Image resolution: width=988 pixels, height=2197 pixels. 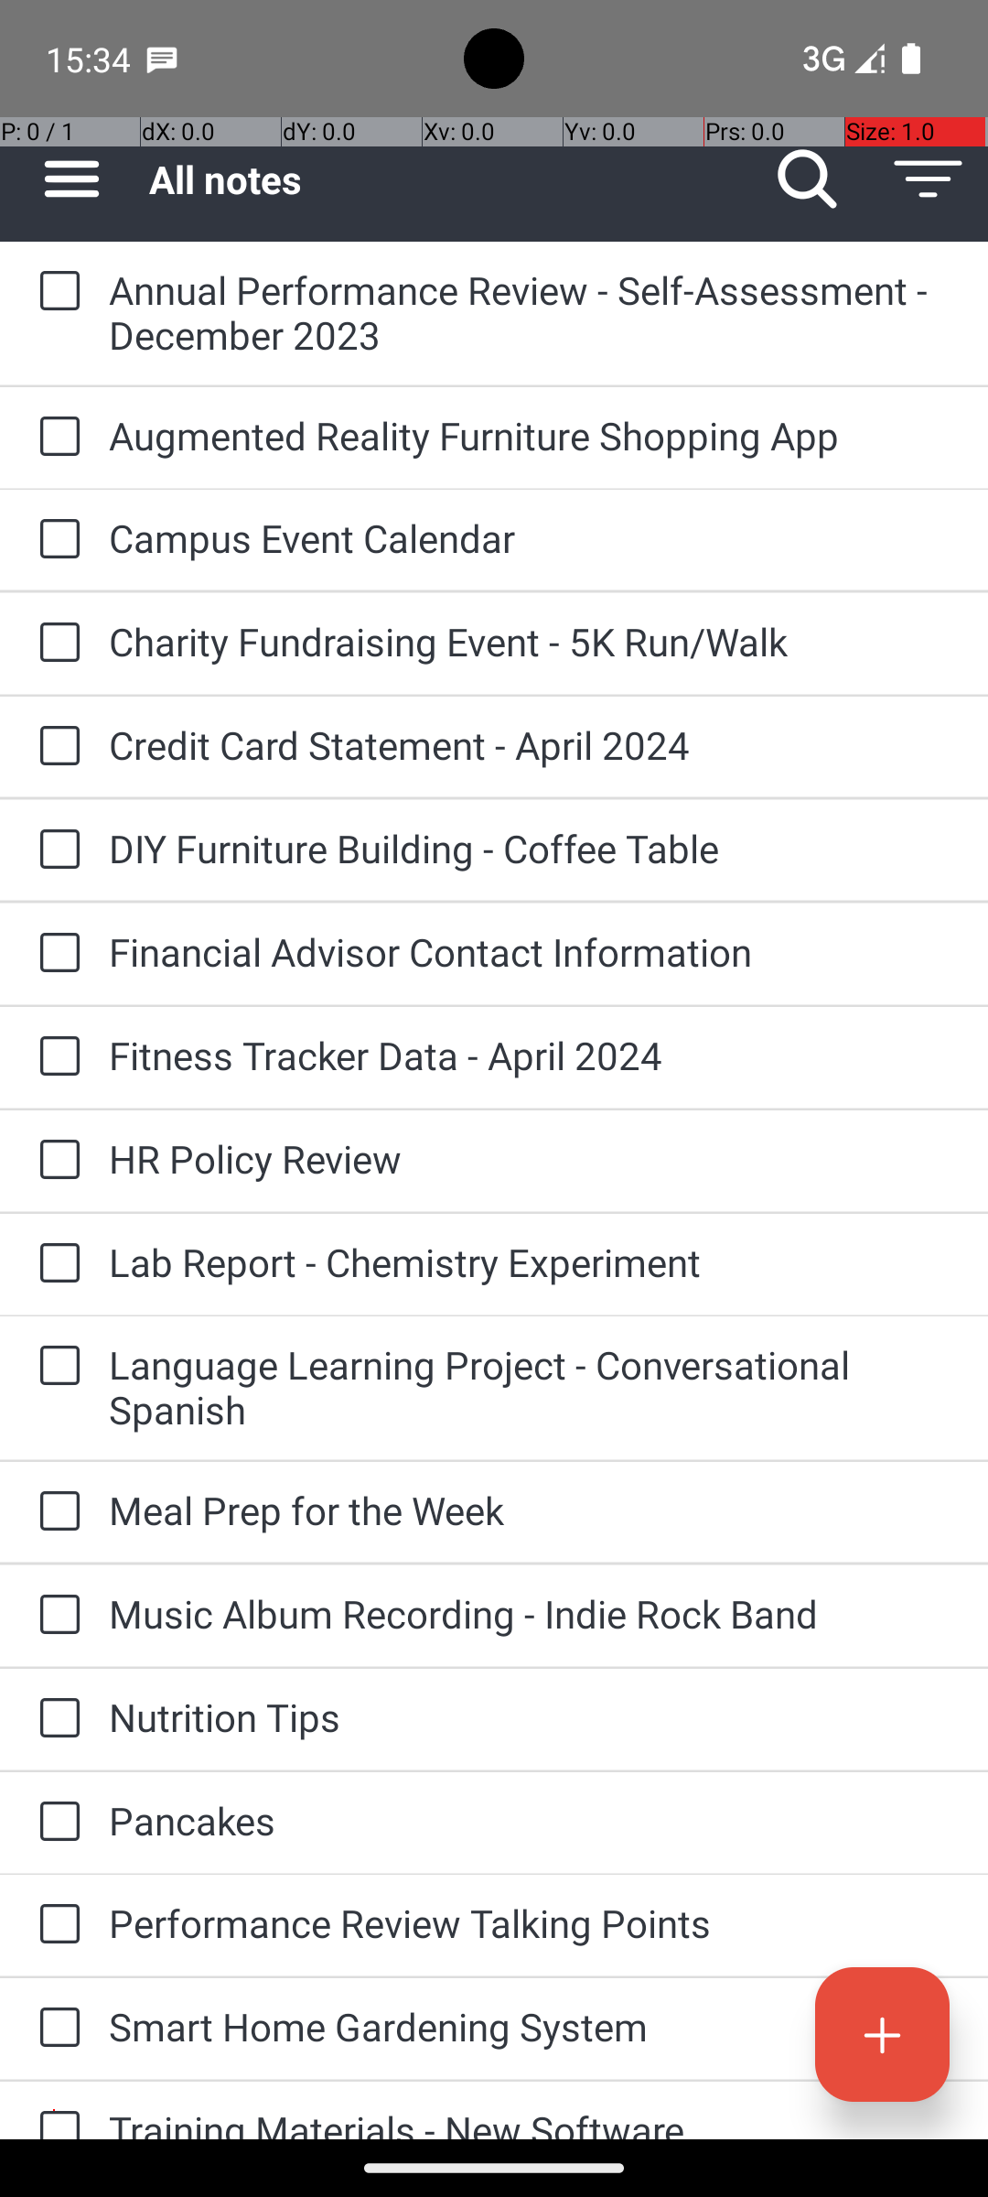 What do you see at coordinates (55, 1264) in the screenshot?
I see `to-do: Lab Report - Chemistry Experiment` at bounding box center [55, 1264].